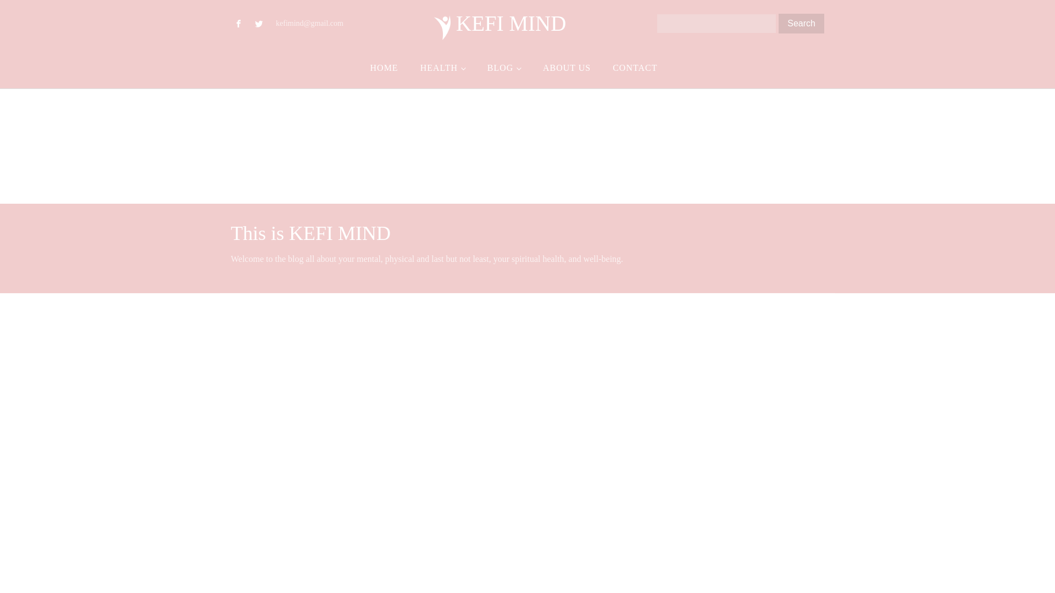  Describe the element at coordinates (634, 68) in the screenshot. I see `CONTACT` at that location.